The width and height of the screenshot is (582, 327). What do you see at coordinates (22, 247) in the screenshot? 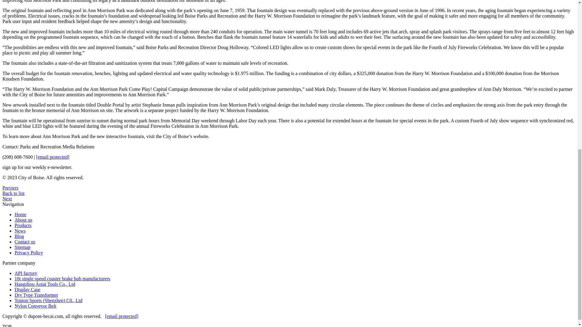
I see `Sitemap` at bounding box center [22, 247].